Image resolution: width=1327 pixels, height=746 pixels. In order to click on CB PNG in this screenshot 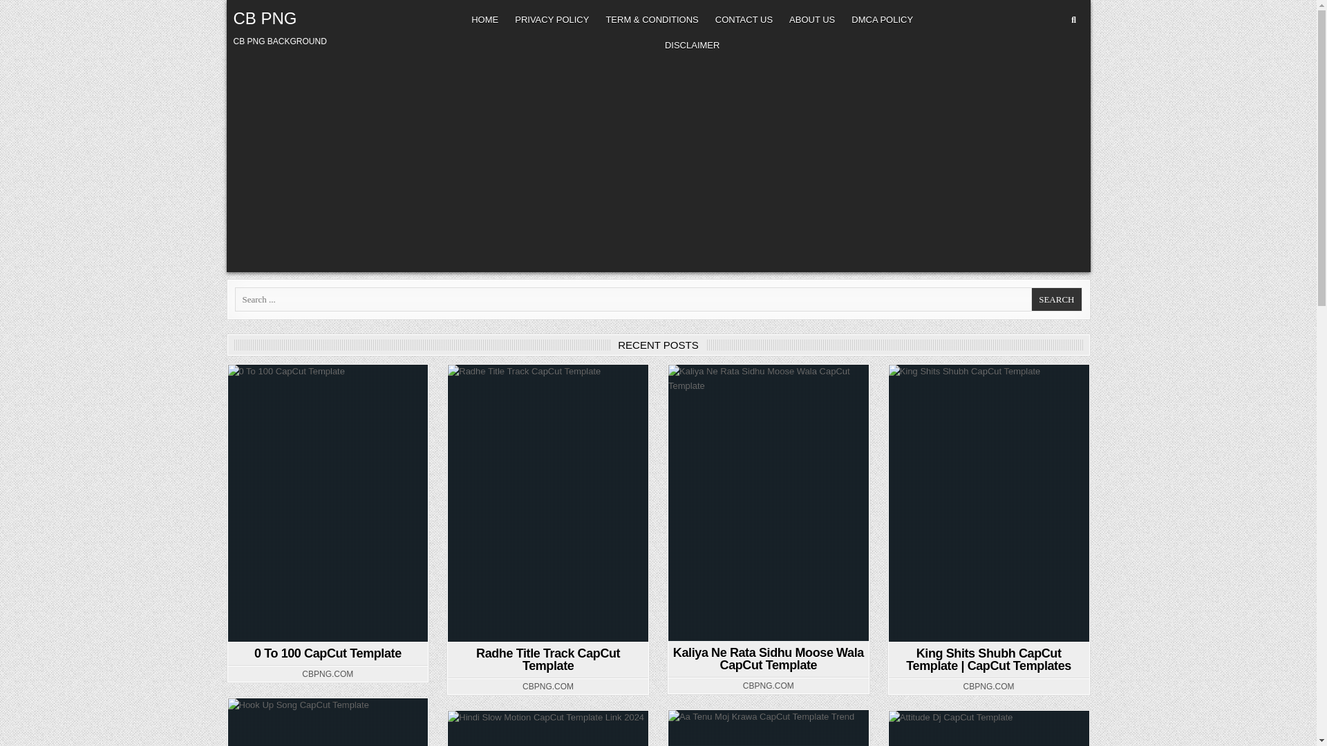, I will do `click(265, 18)`.